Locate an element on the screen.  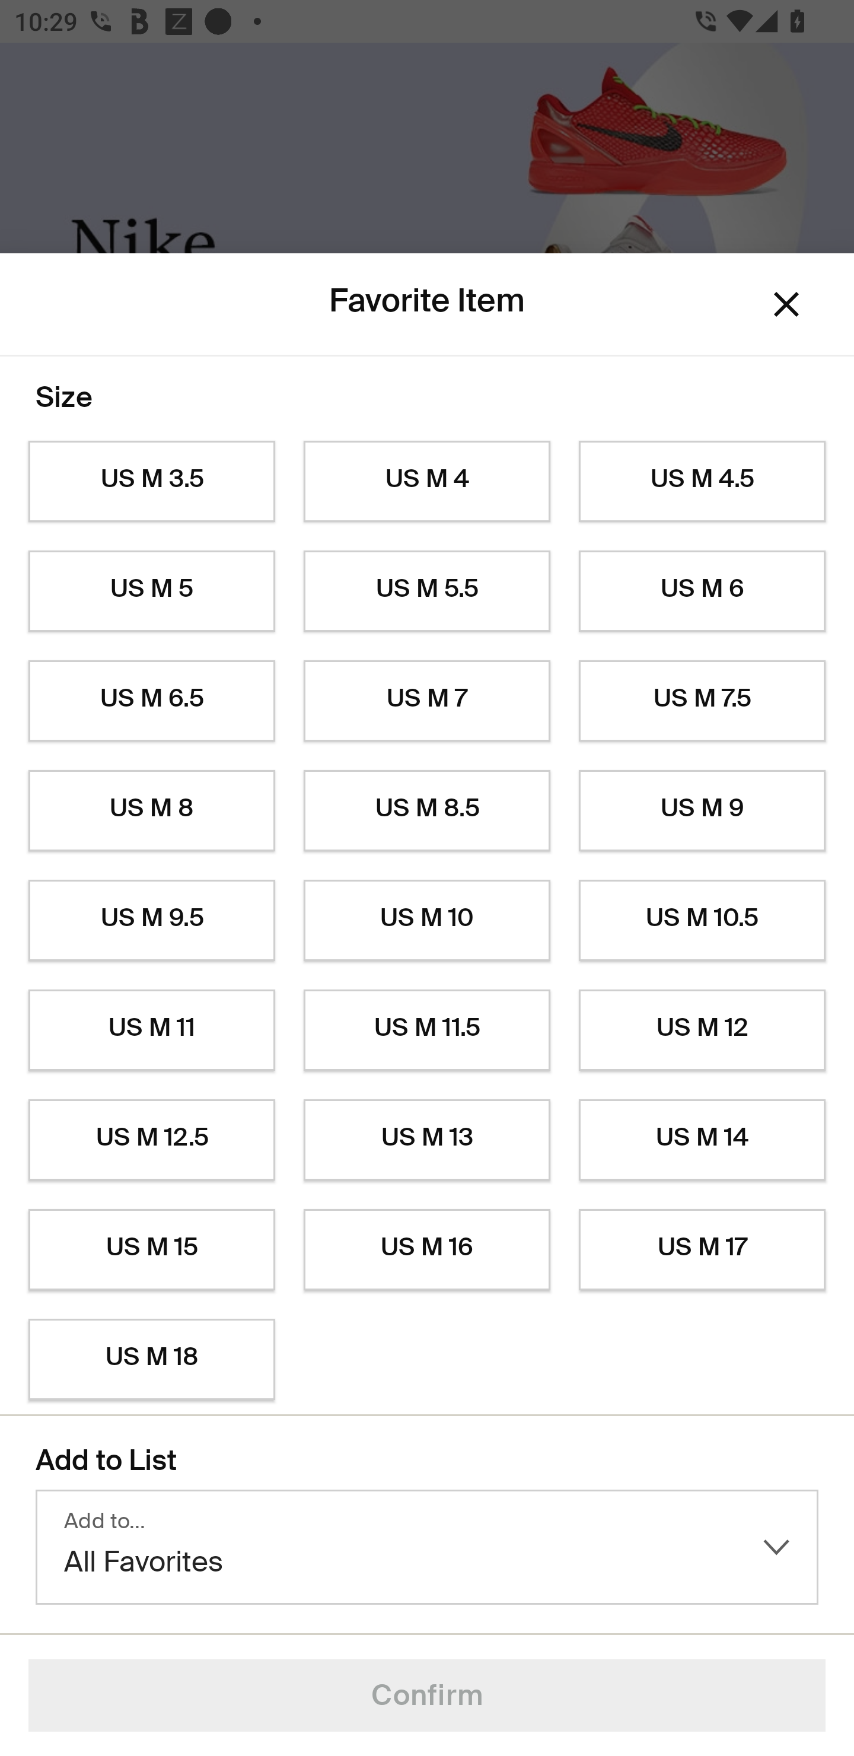
US M 12.5 is located at coordinates (151, 1140).